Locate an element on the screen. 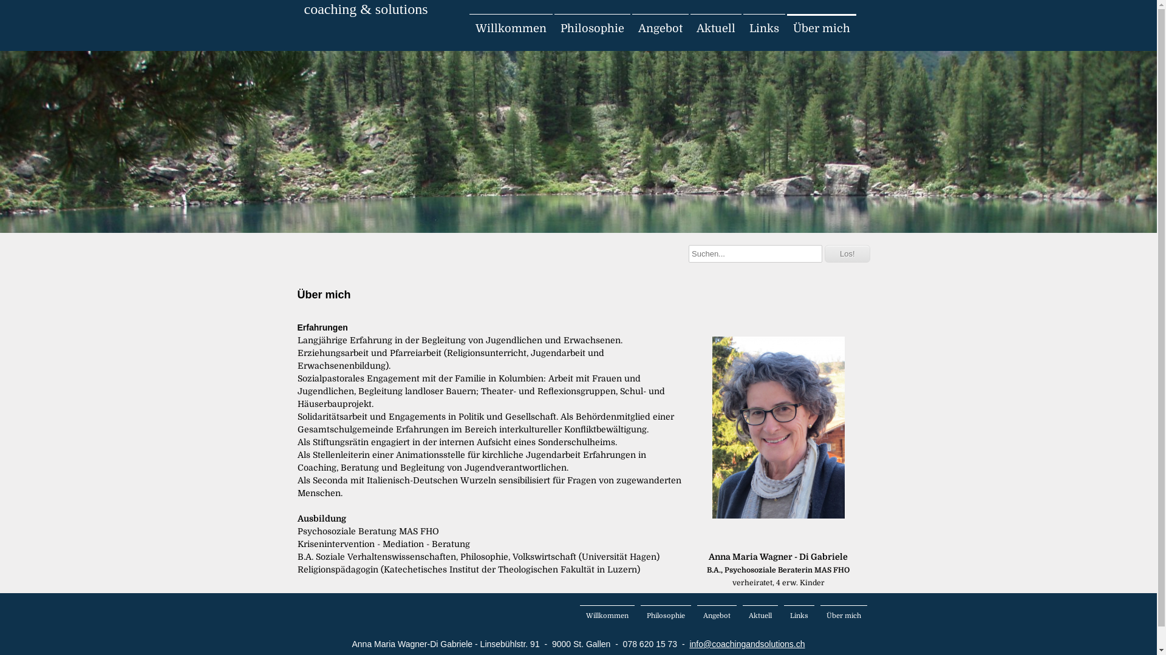 The height and width of the screenshot is (655, 1166). Philosophie is located at coordinates (666, 616).